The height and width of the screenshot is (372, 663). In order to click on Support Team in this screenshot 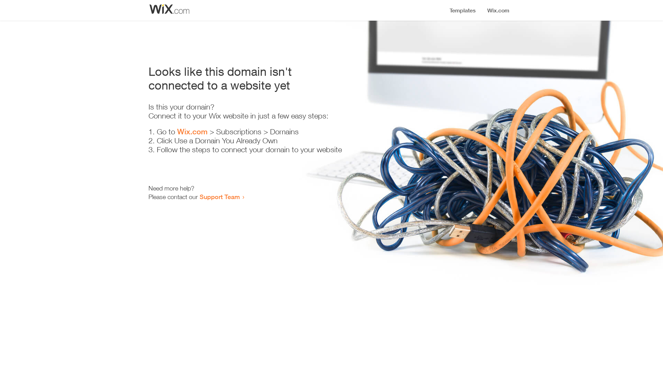, I will do `click(220, 197)`.